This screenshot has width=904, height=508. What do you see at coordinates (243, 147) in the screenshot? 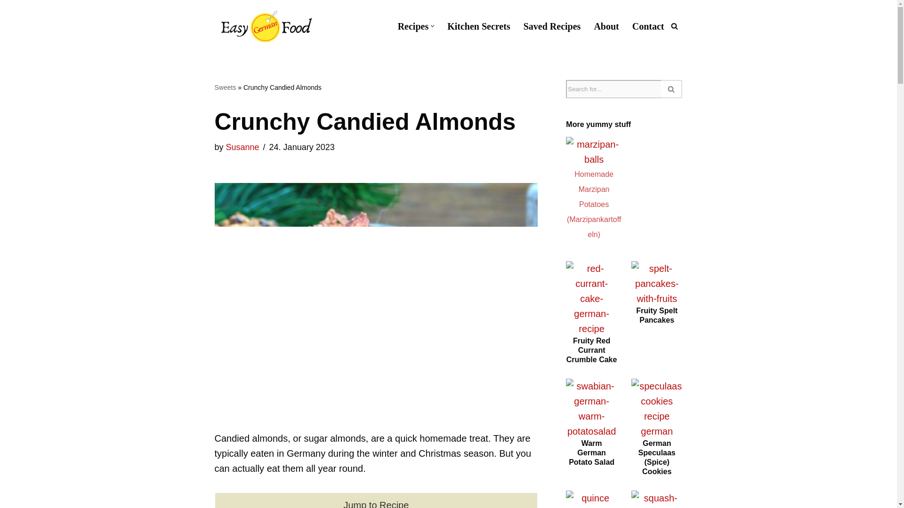
I see `Posts by Susanne` at bounding box center [243, 147].